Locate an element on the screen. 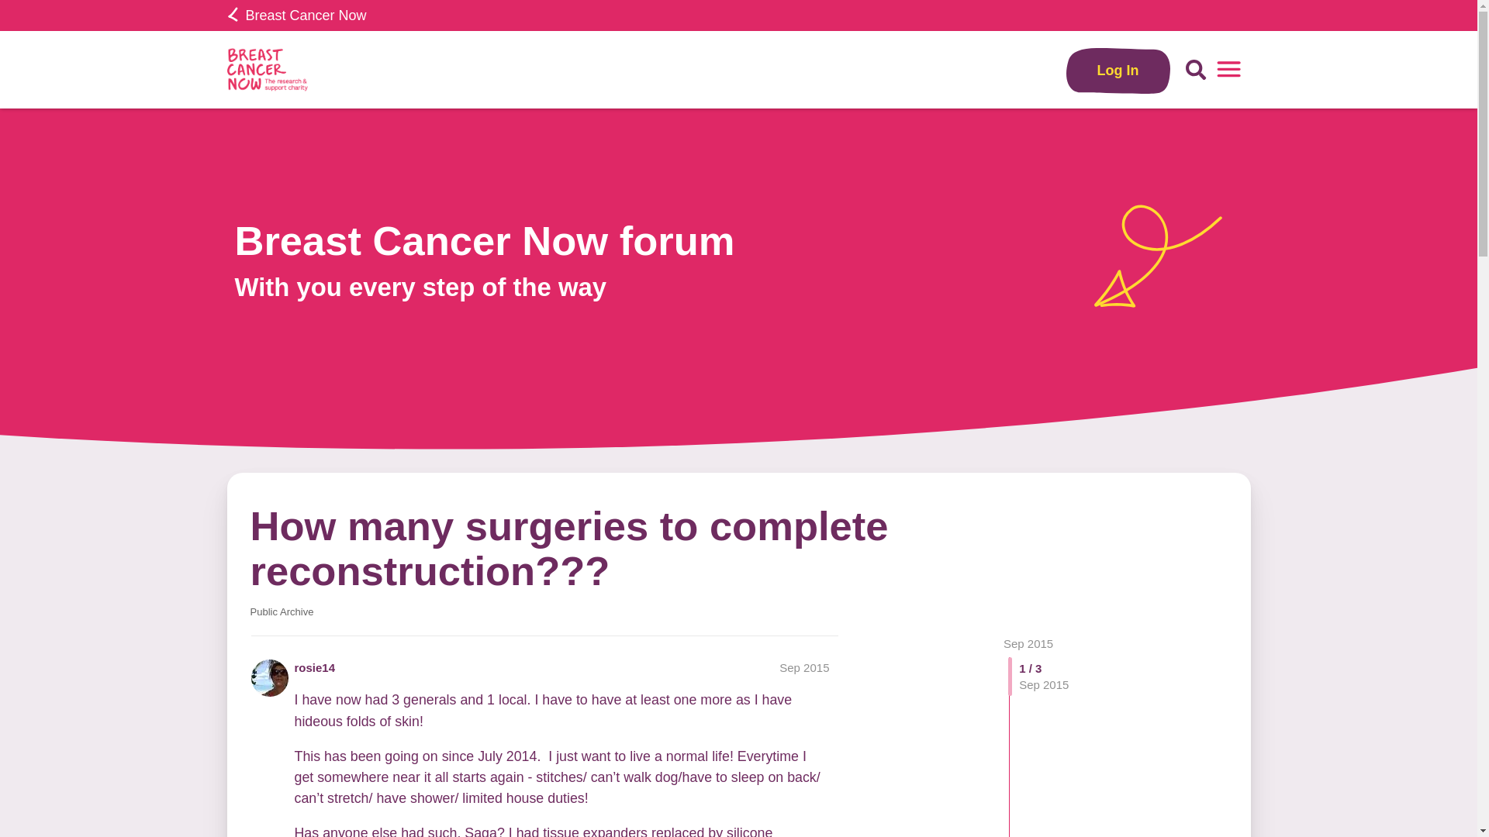  Breast Cancer Now is located at coordinates (296, 15).